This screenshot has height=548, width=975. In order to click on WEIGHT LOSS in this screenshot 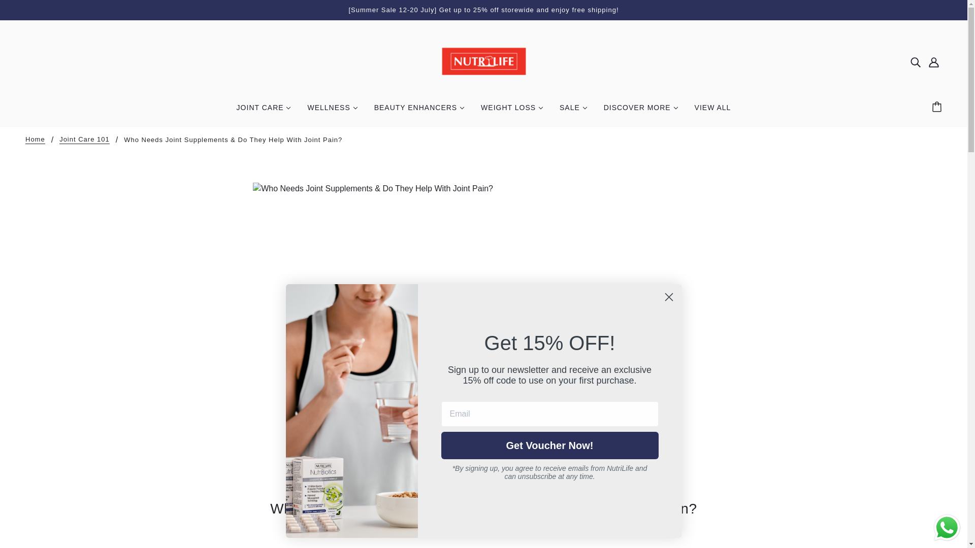, I will do `click(512, 112)`.